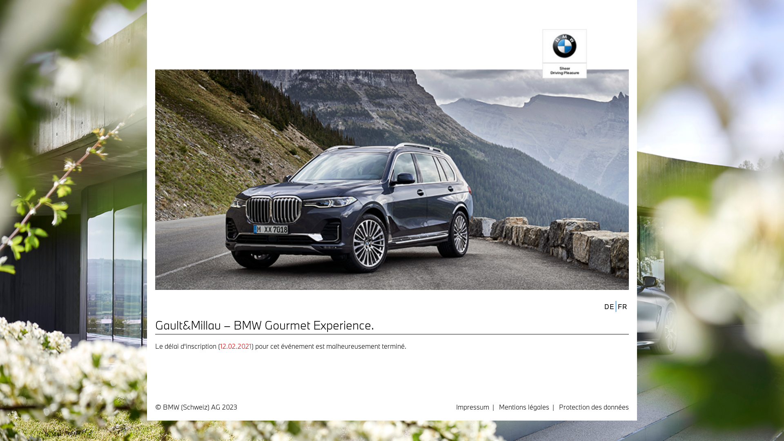  What do you see at coordinates (609, 306) in the screenshot?
I see `DE` at bounding box center [609, 306].